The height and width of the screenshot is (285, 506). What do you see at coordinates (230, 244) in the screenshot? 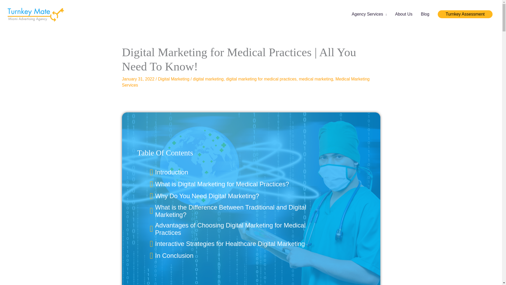
I see `Interactive Strategies for Healthcare Digital Marketing` at bounding box center [230, 244].